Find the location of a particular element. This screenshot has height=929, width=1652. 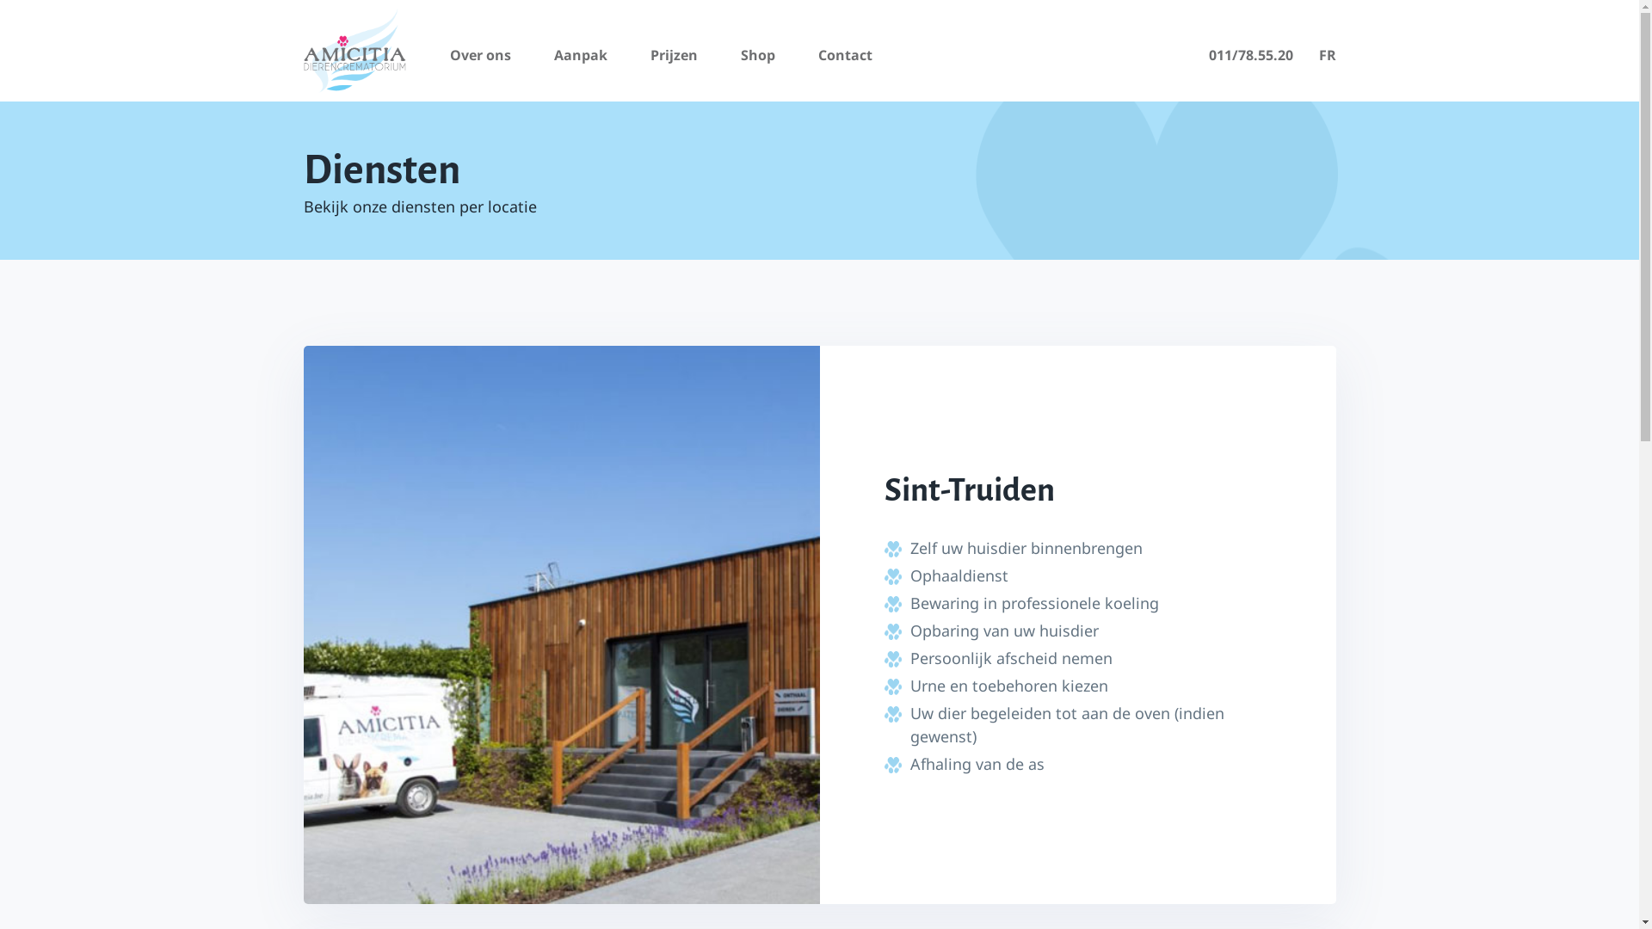

Aanpak is located at coordinates (581, 55).